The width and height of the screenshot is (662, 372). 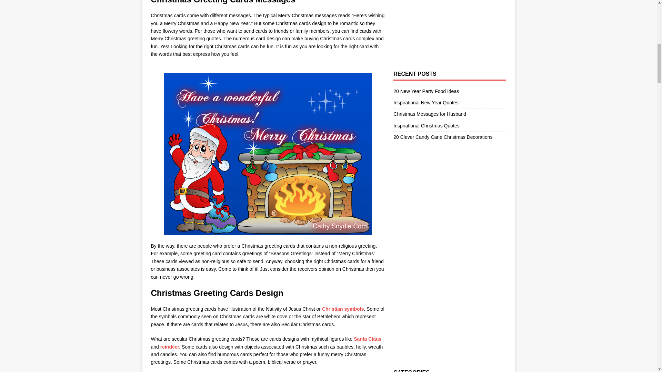 I want to click on Santa Claus, so click(x=367, y=339).